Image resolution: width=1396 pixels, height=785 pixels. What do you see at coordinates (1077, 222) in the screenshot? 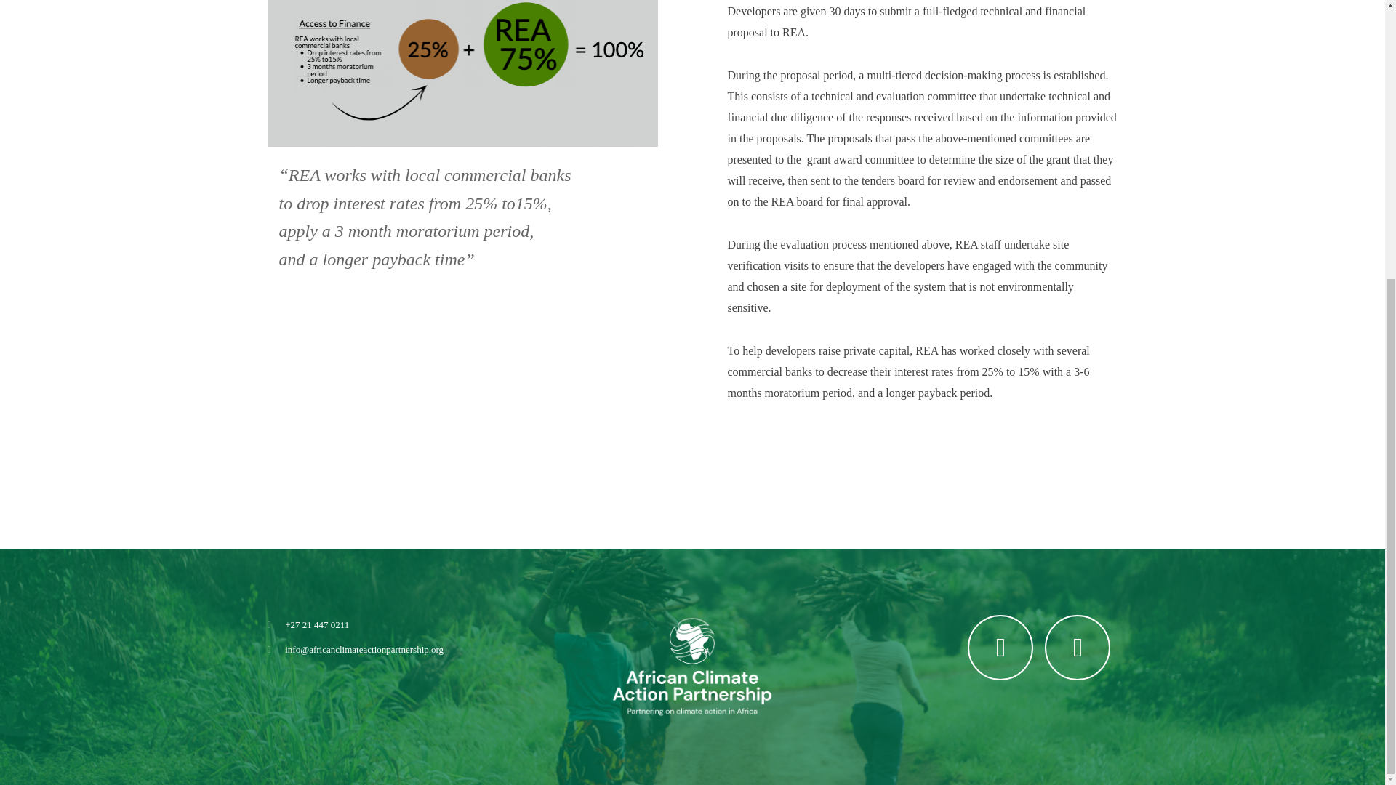
I see `YouTube` at bounding box center [1077, 222].